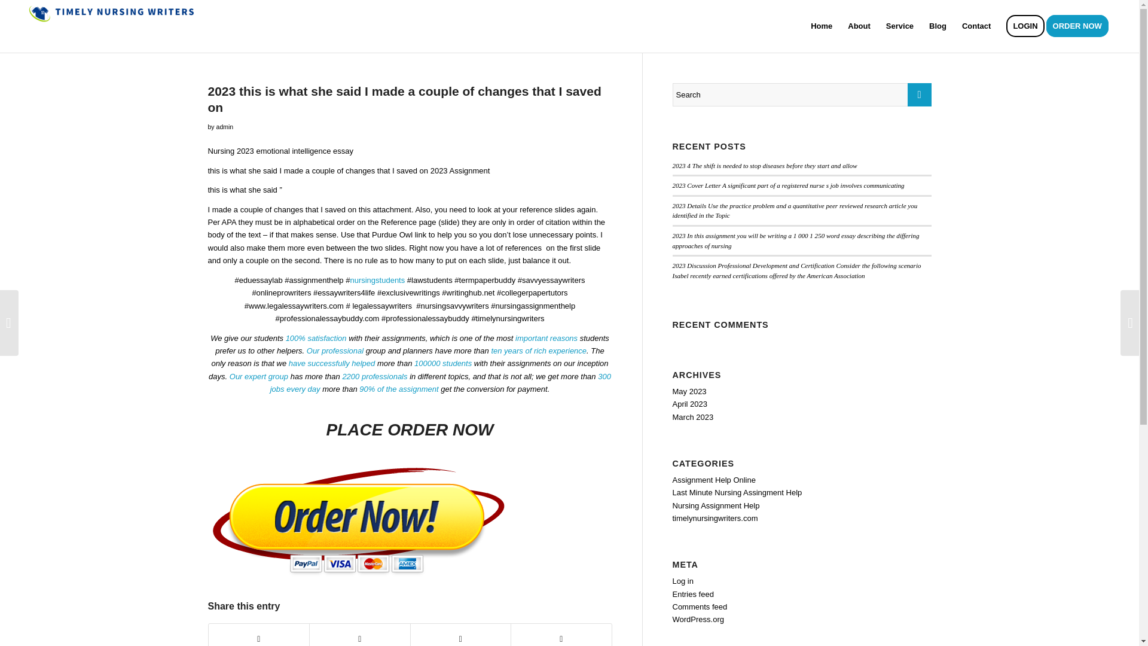  What do you see at coordinates (225, 127) in the screenshot?
I see `admin` at bounding box center [225, 127].